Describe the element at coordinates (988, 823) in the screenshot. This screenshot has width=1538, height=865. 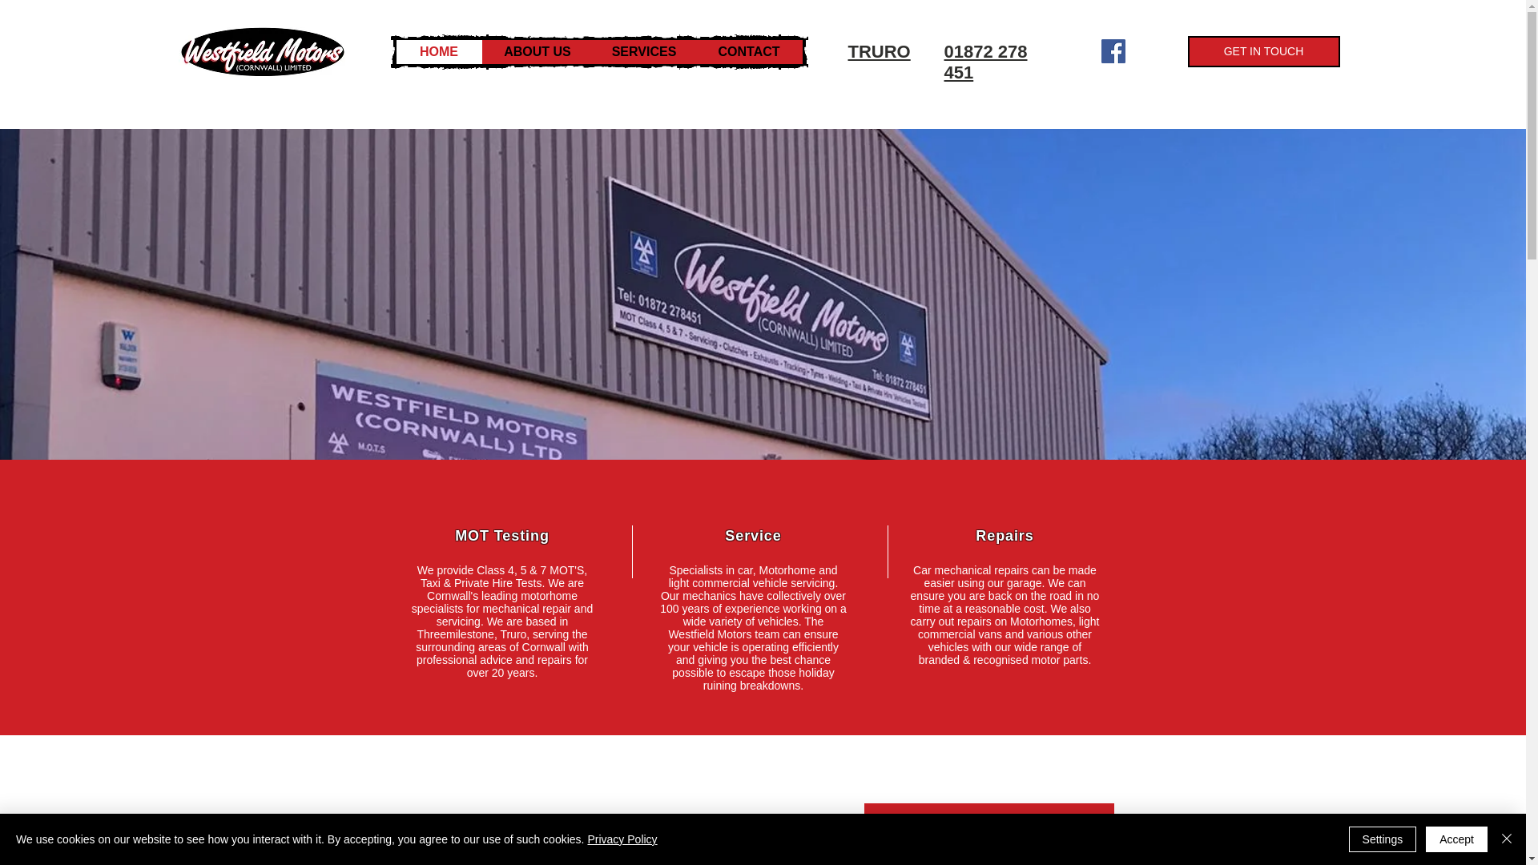
I see `BOOK YOUR CAR` at that location.